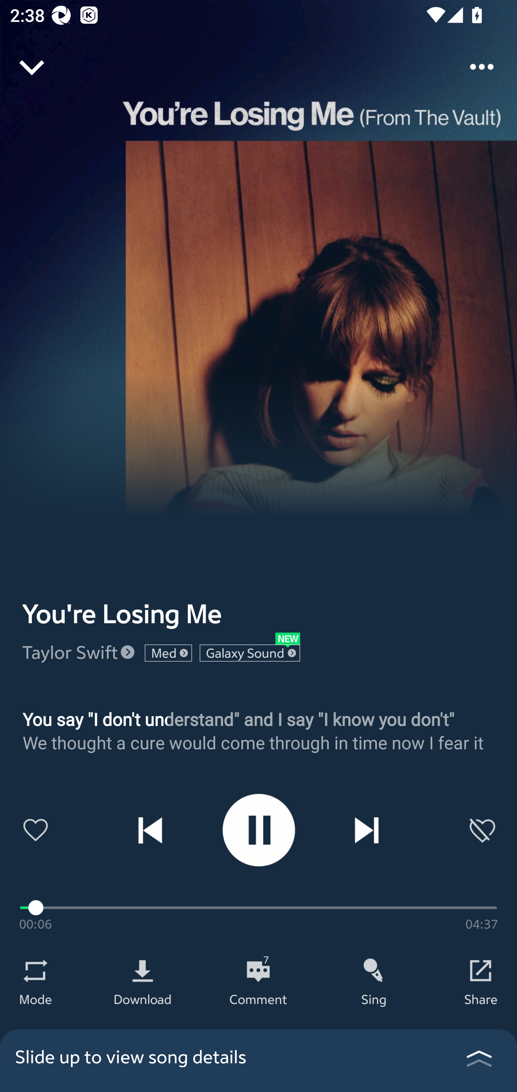 This screenshot has height=1092, width=517. What do you see at coordinates (122, 614) in the screenshot?
I see `You're Losing Me` at bounding box center [122, 614].